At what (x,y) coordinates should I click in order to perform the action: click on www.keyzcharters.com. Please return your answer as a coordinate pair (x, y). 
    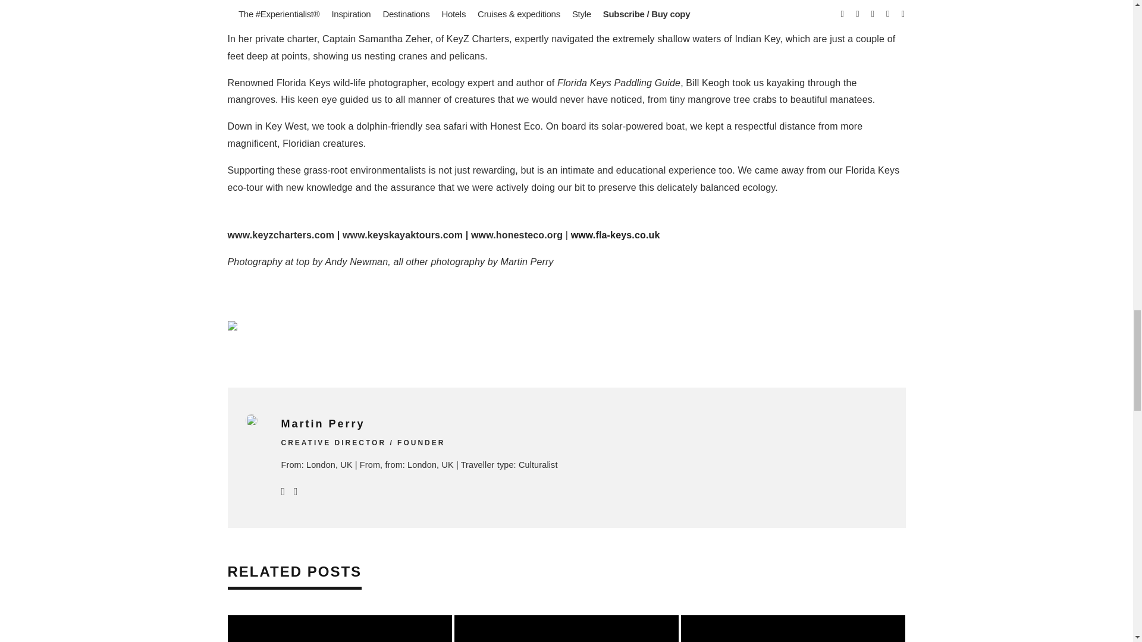
    Looking at the image, I should click on (281, 234).